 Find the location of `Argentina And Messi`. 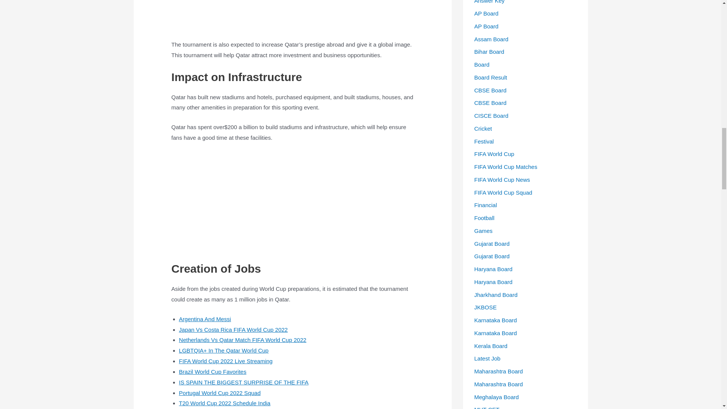

Argentina And Messi is located at coordinates (205, 319).